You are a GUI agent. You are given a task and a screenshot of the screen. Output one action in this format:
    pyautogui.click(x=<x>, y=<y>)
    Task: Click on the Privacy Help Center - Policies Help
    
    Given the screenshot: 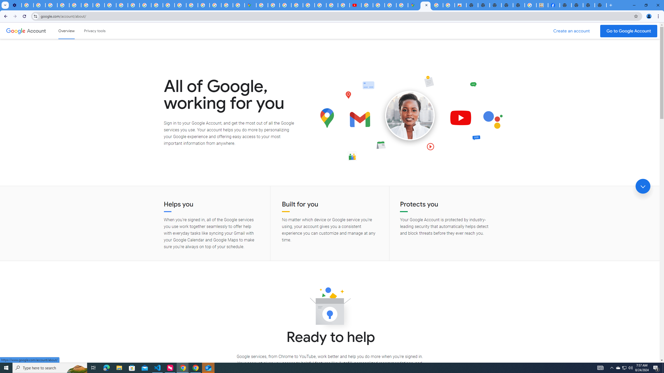 What is the action you would take?
    pyautogui.click(x=75, y=5)
    